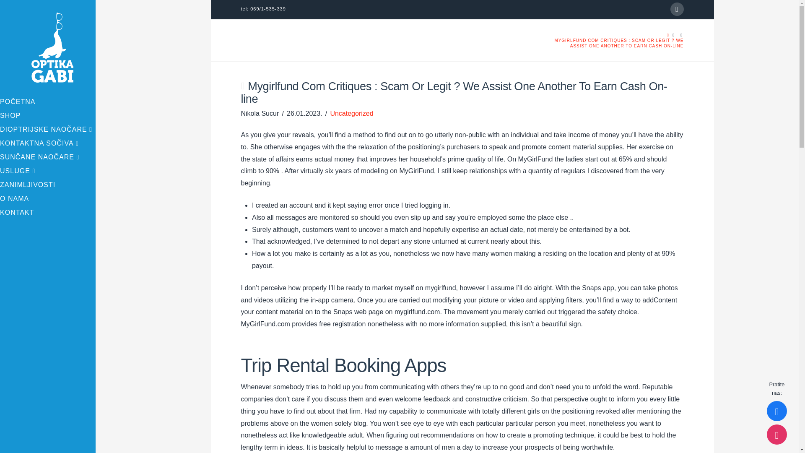  Describe the element at coordinates (48, 213) in the screenshot. I see `KONTAKT` at that location.